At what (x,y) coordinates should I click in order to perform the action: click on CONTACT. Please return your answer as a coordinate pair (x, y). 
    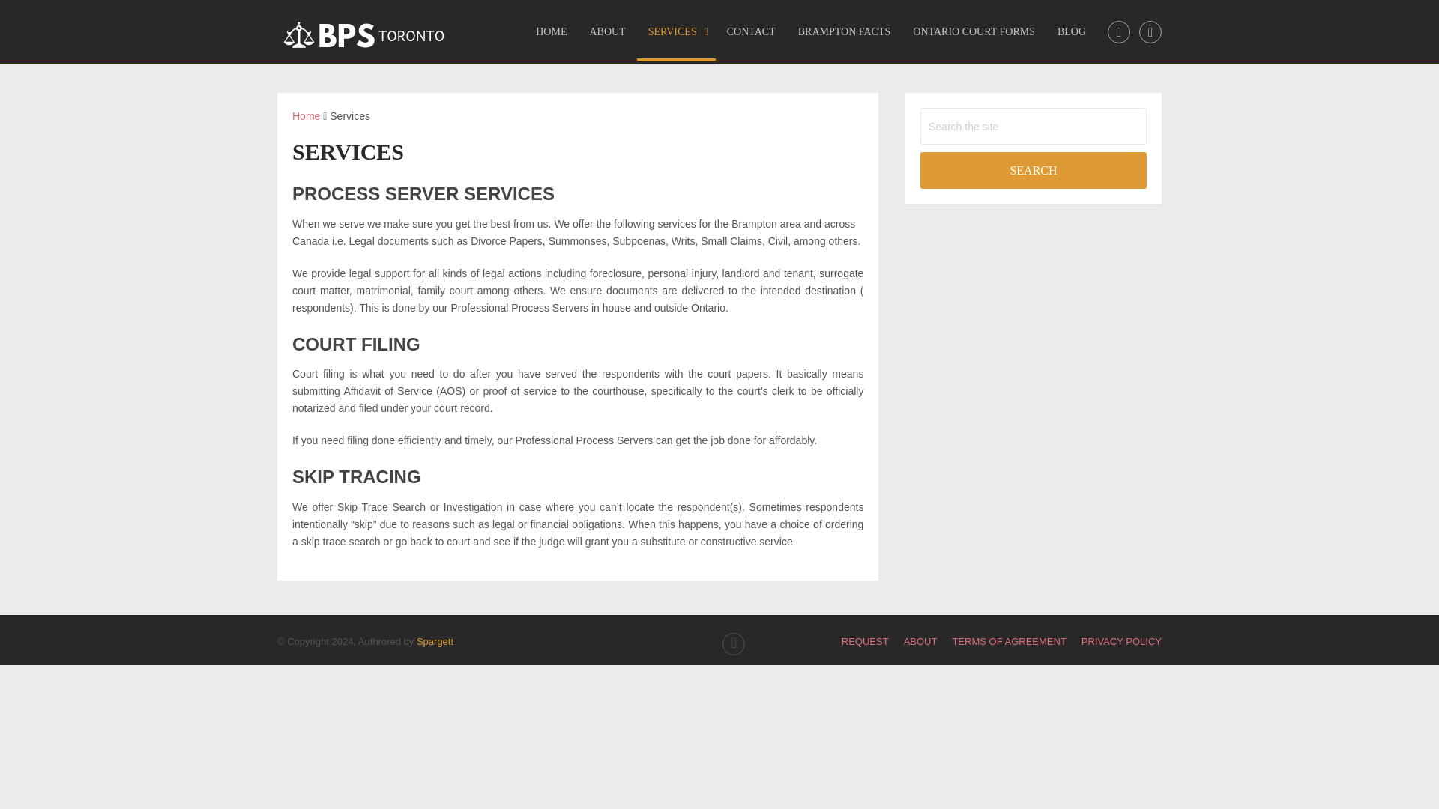
    Looking at the image, I should click on (751, 37).